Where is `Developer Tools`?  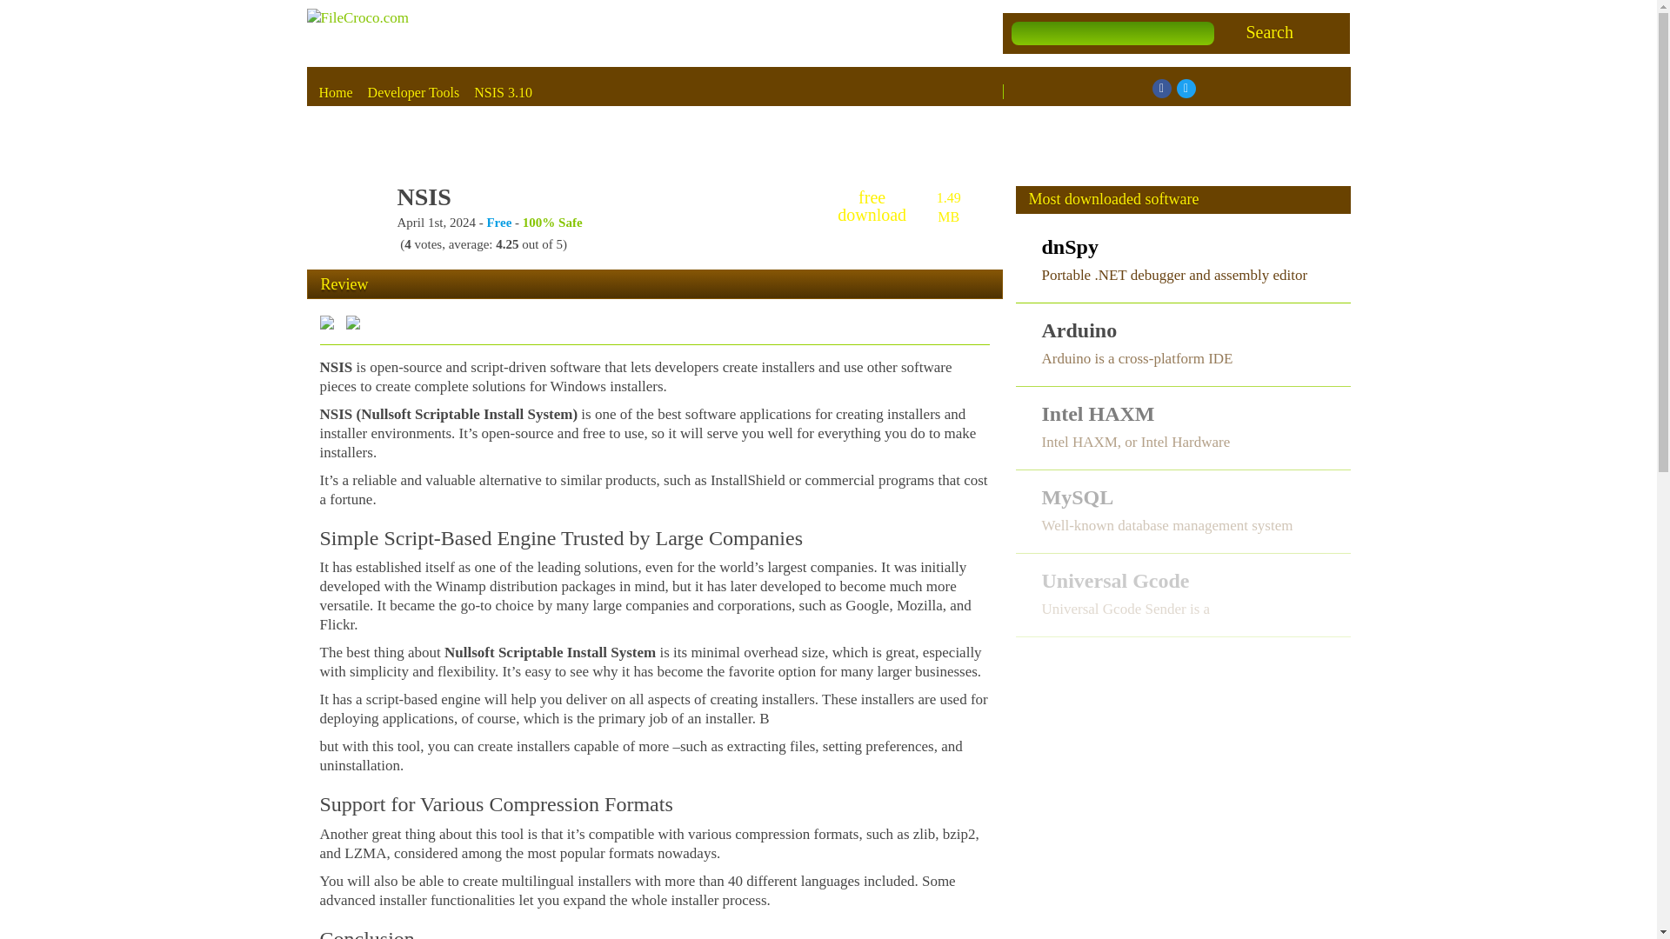
Developer Tools is located at coordinates (414, 92).